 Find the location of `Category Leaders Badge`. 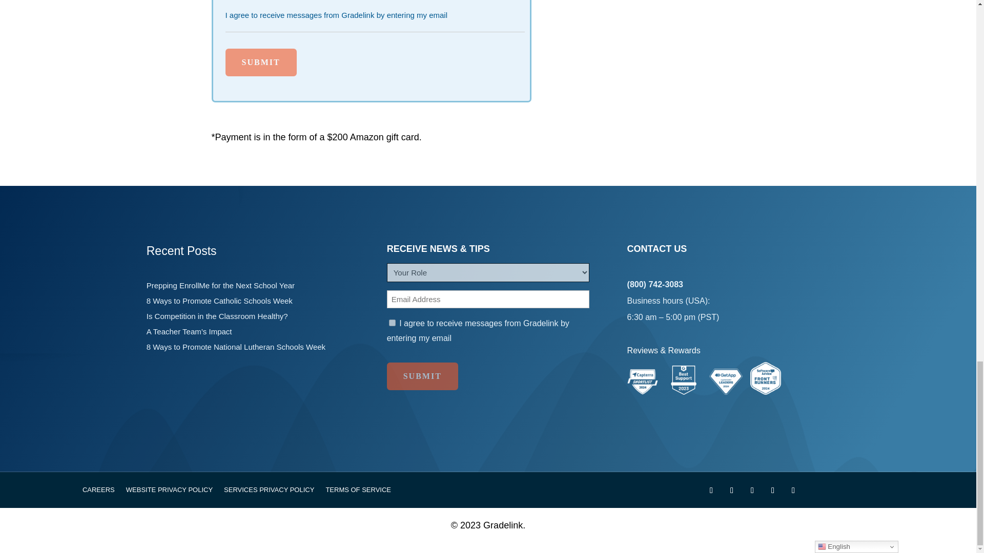

Category Leaders Badge is located at coordinates (726, 382).